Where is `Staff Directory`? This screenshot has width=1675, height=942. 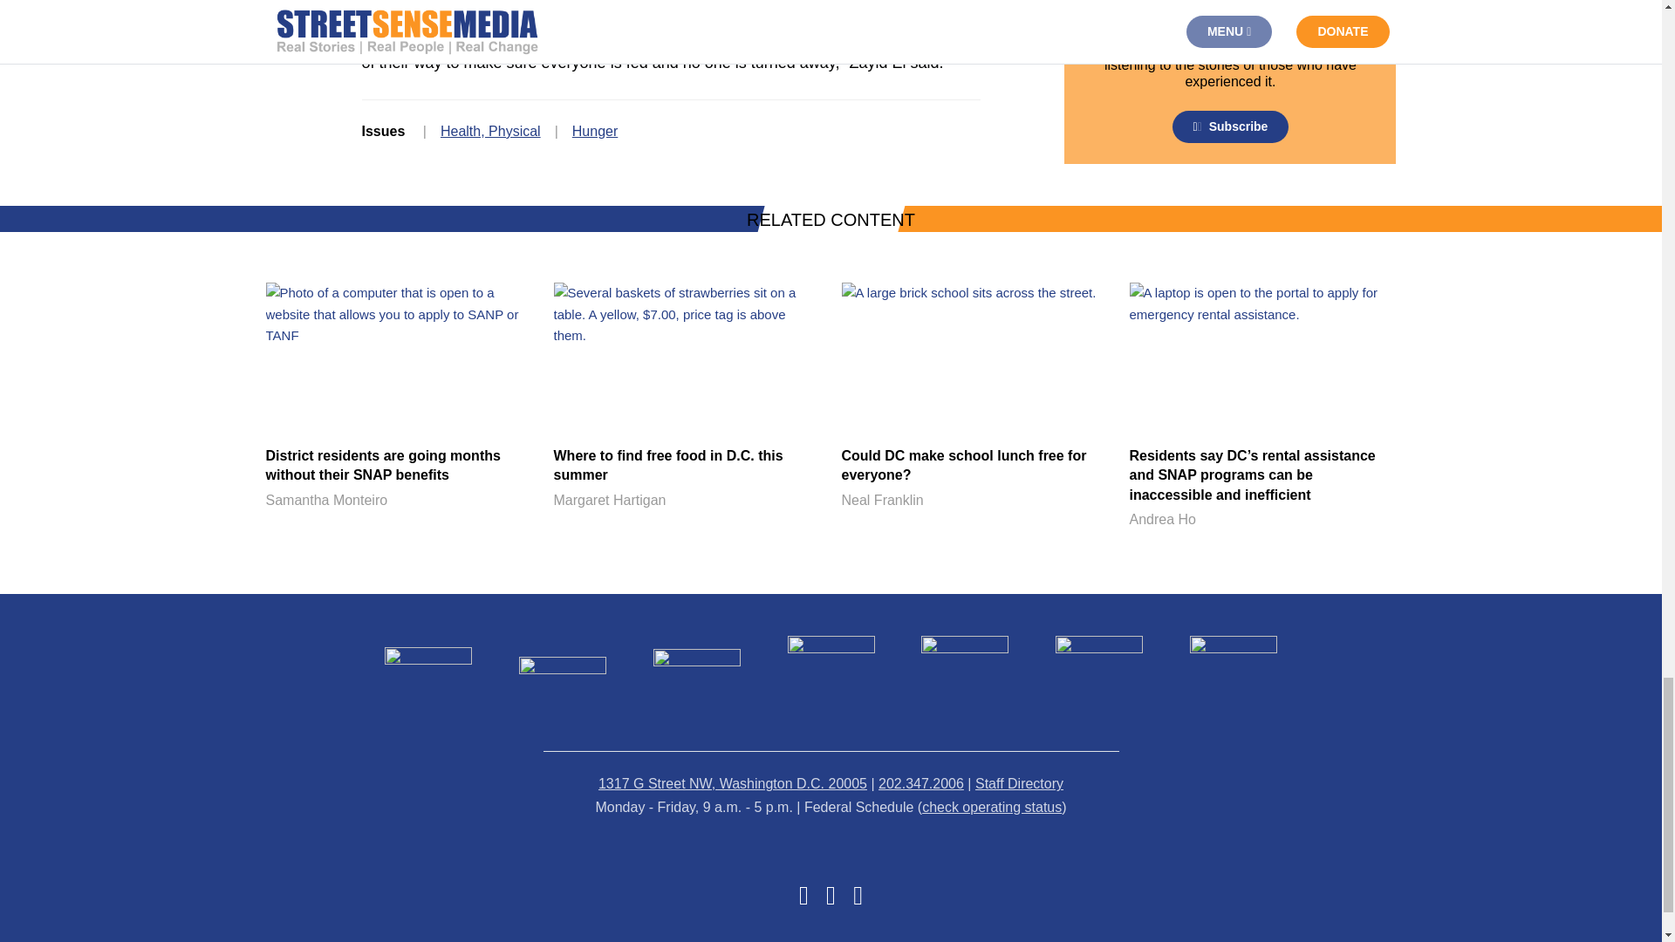 Staff Directory is located at coordinates (1019, 783).